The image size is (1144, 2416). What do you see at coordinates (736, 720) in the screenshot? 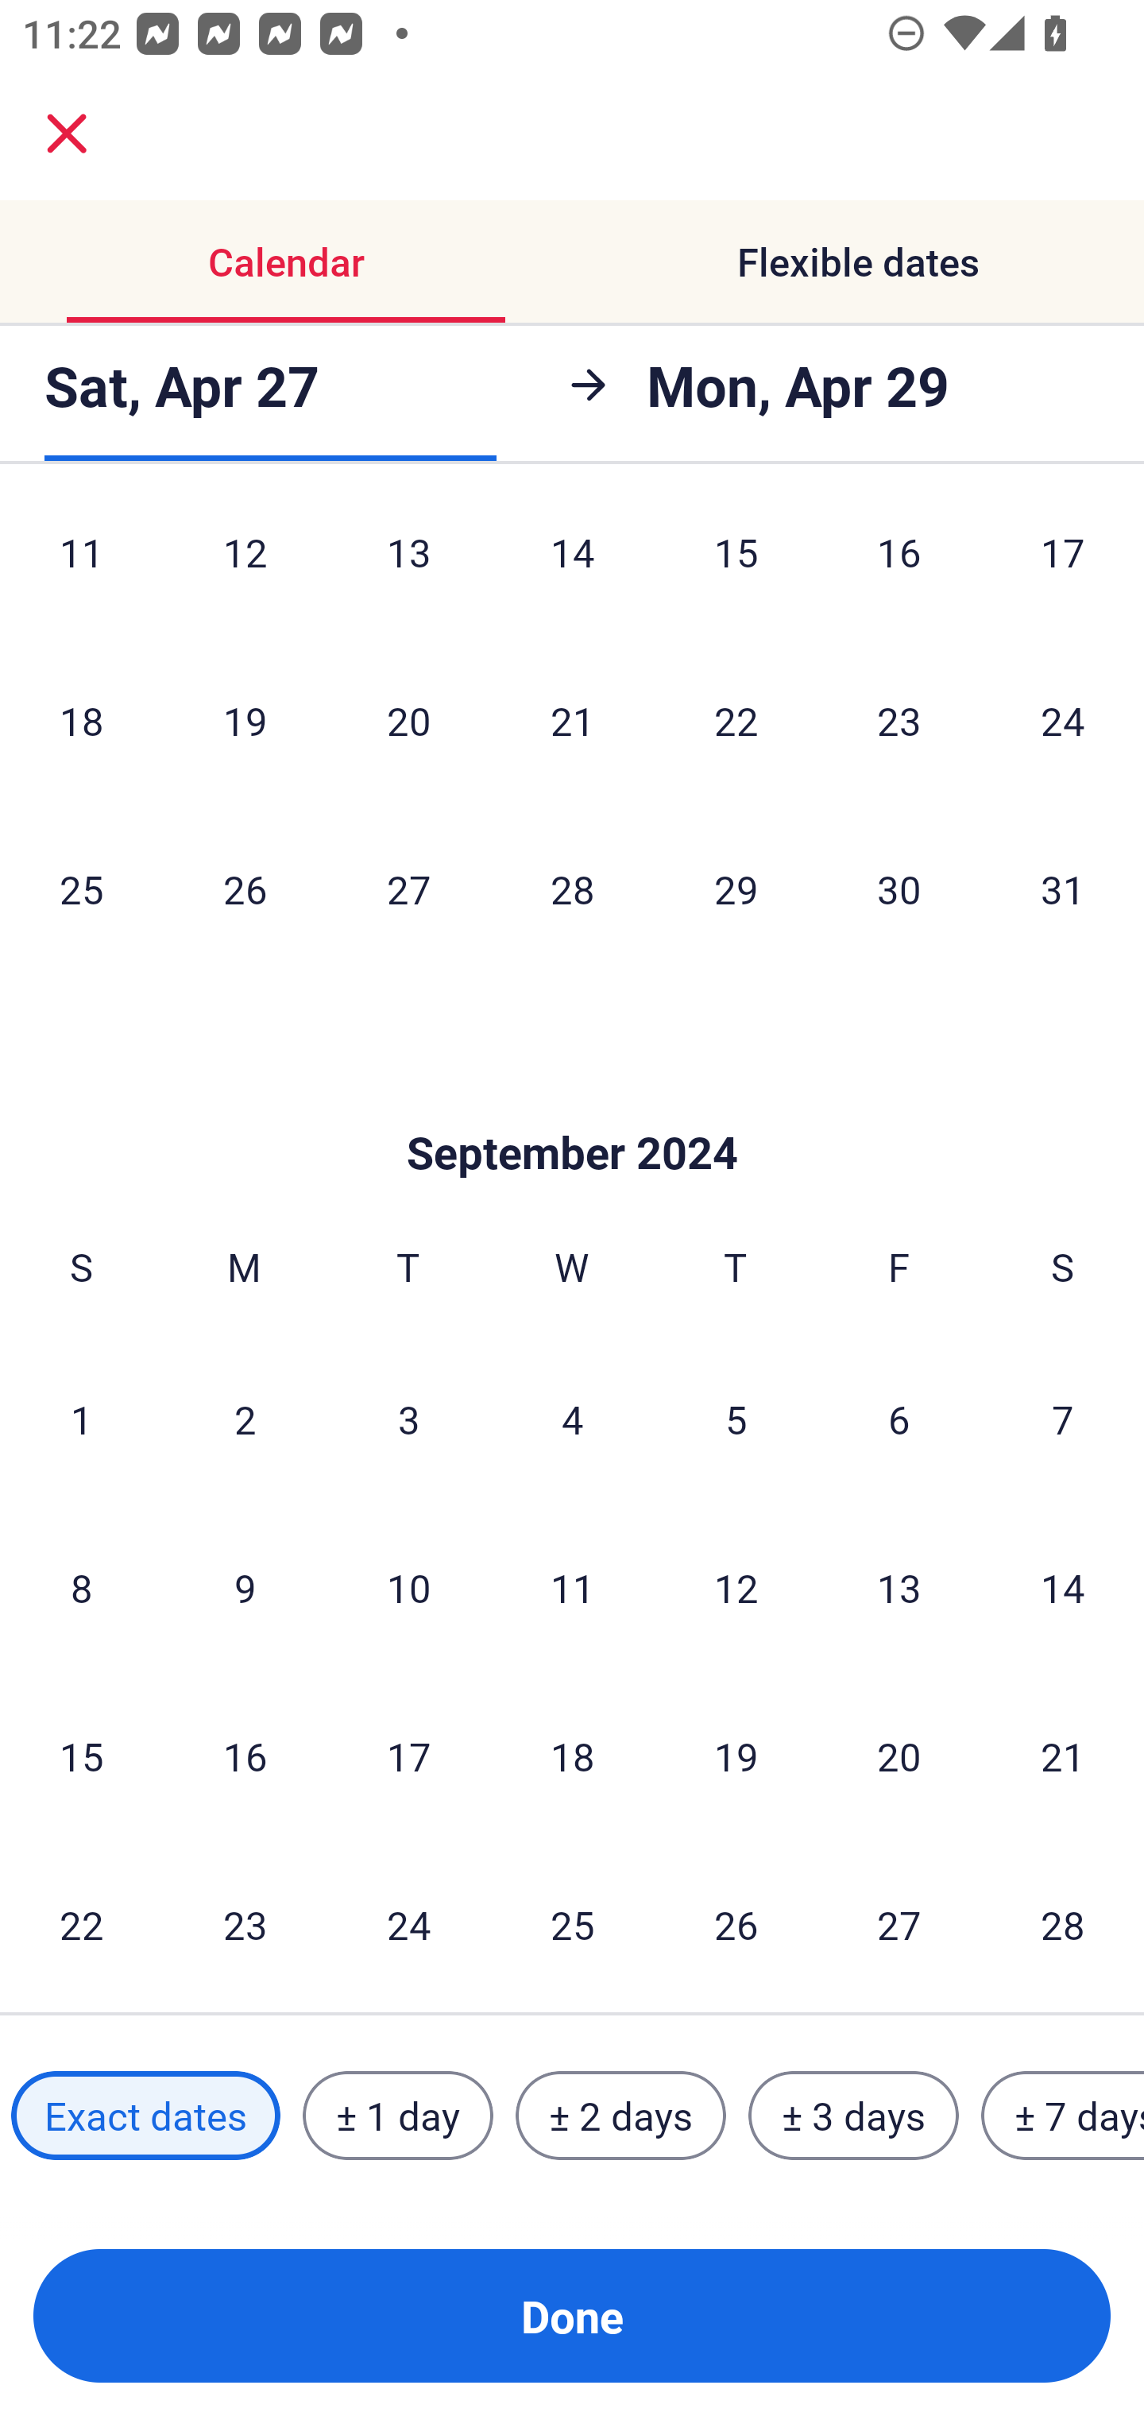
I see `22 Thursday, August 22, 2024` at bounding box center [736, 720].